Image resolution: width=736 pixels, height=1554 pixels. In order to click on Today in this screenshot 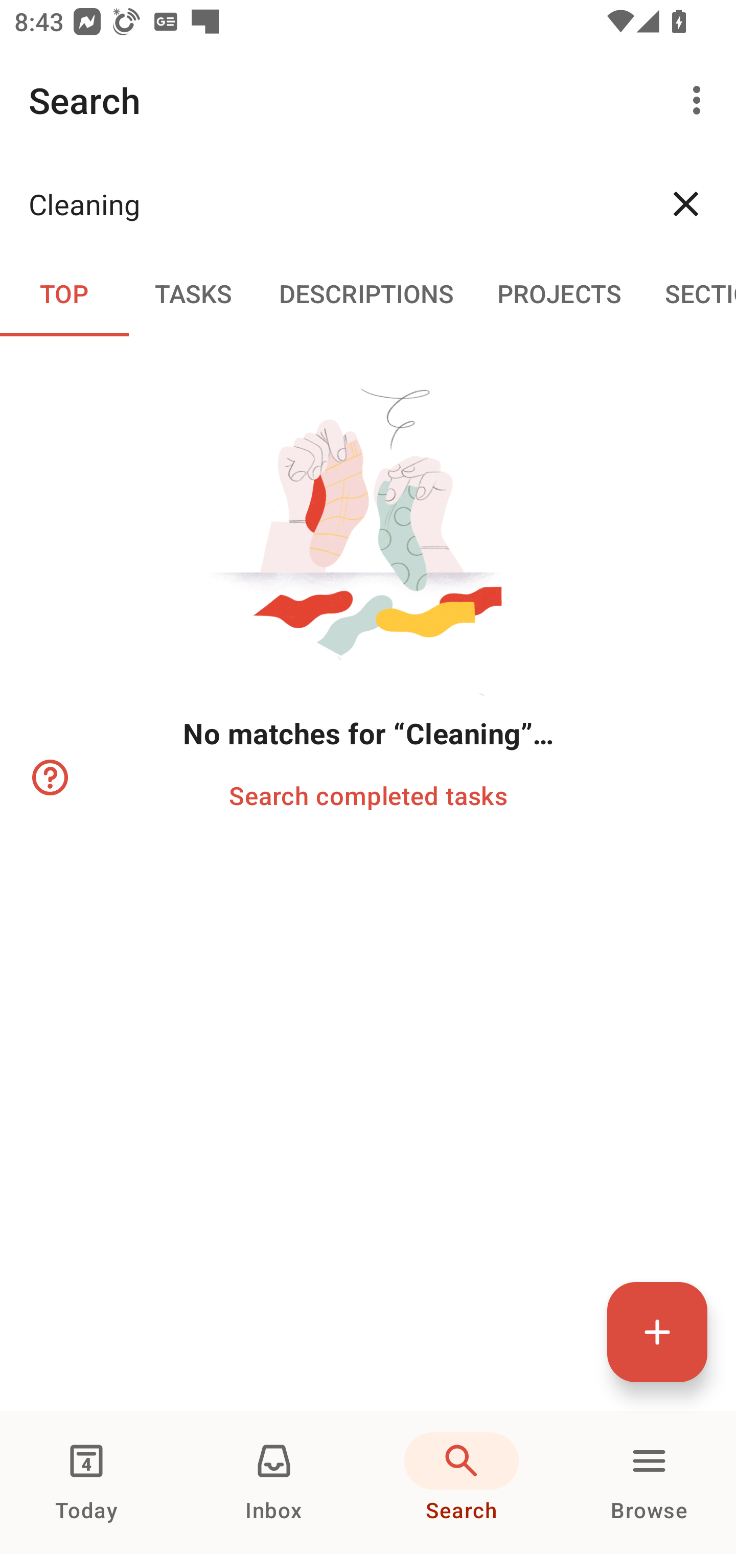, I will do `click(86, 1482)`.